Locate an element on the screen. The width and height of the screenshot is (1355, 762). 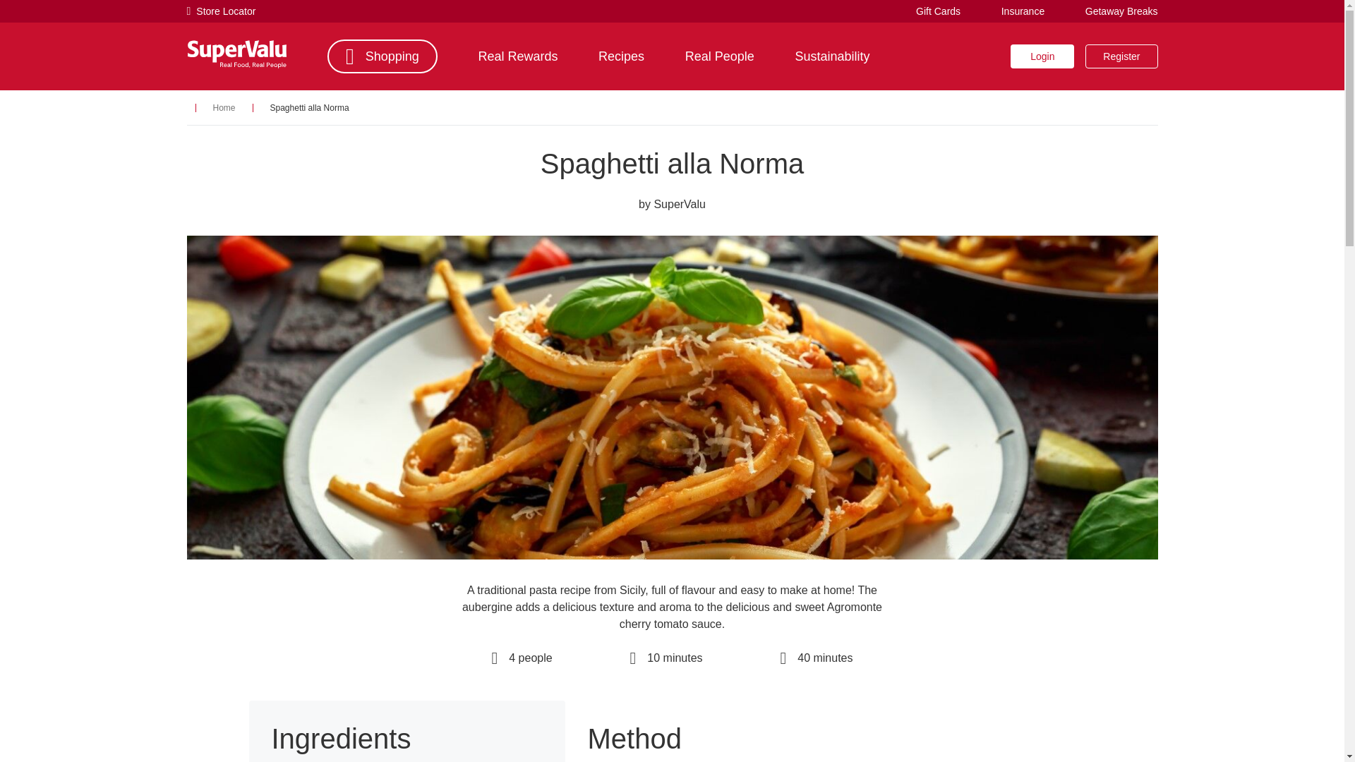
Gift Cards is located at coordinates (938, 11).